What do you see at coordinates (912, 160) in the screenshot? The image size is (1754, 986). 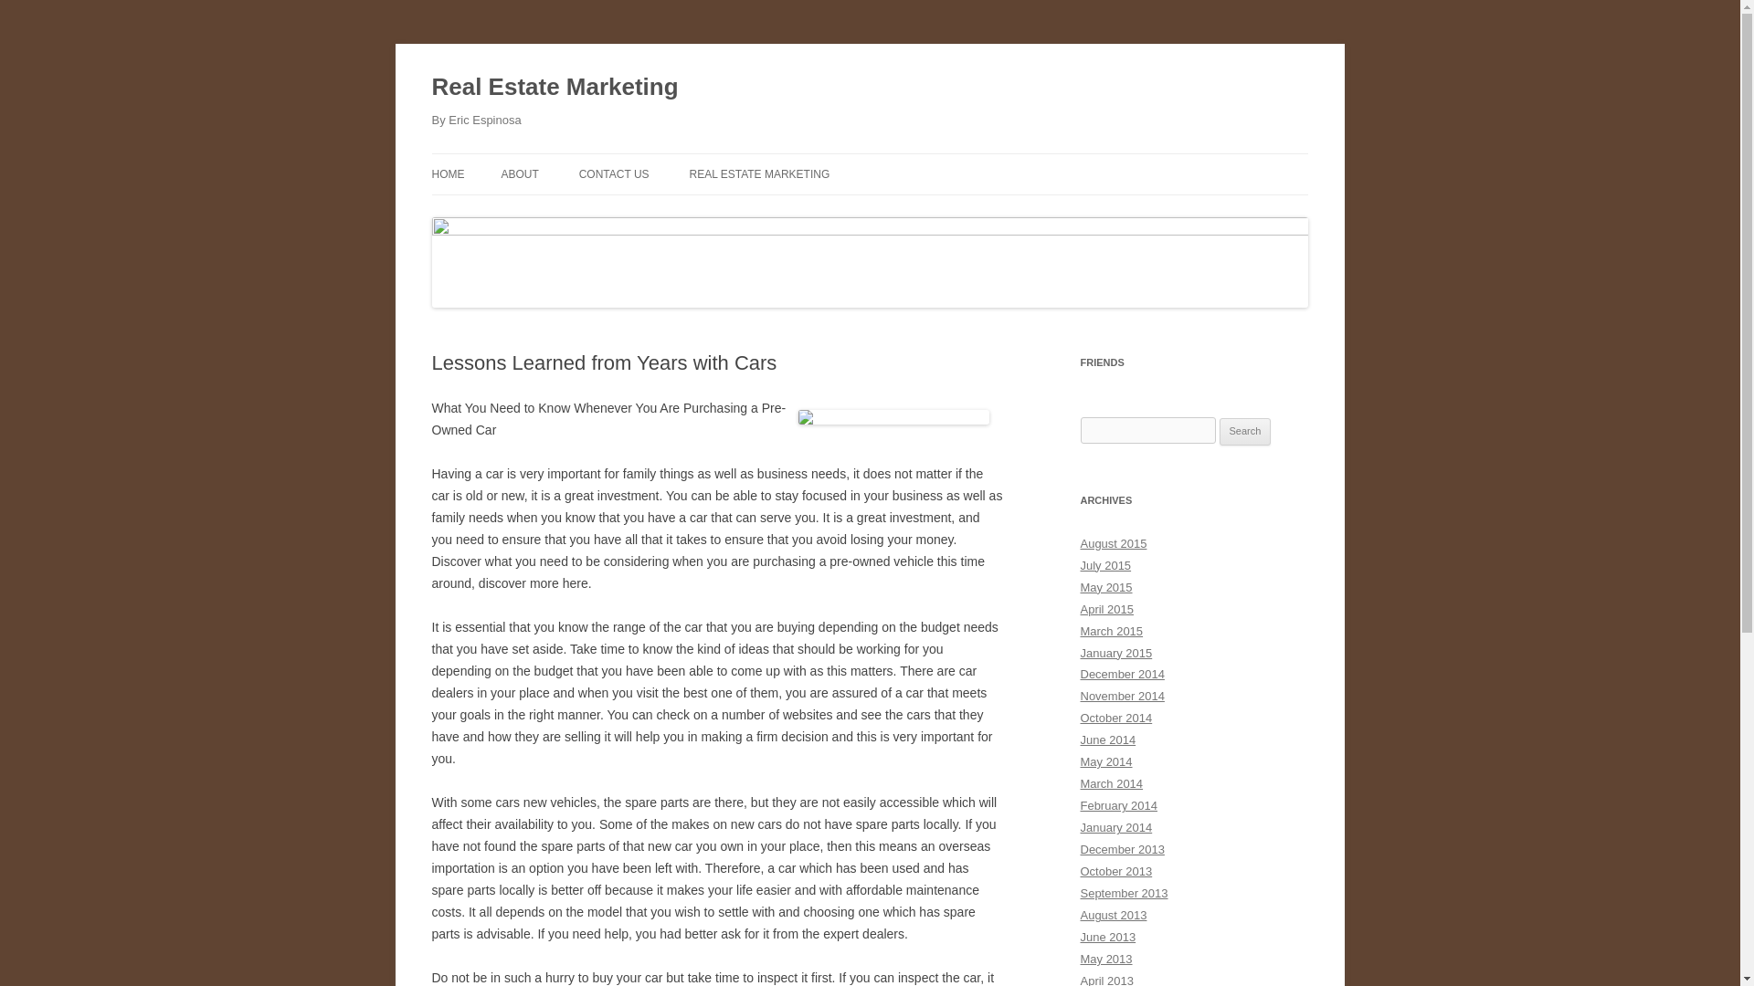 I see `Skip to content` at bounding box center [912, 160].